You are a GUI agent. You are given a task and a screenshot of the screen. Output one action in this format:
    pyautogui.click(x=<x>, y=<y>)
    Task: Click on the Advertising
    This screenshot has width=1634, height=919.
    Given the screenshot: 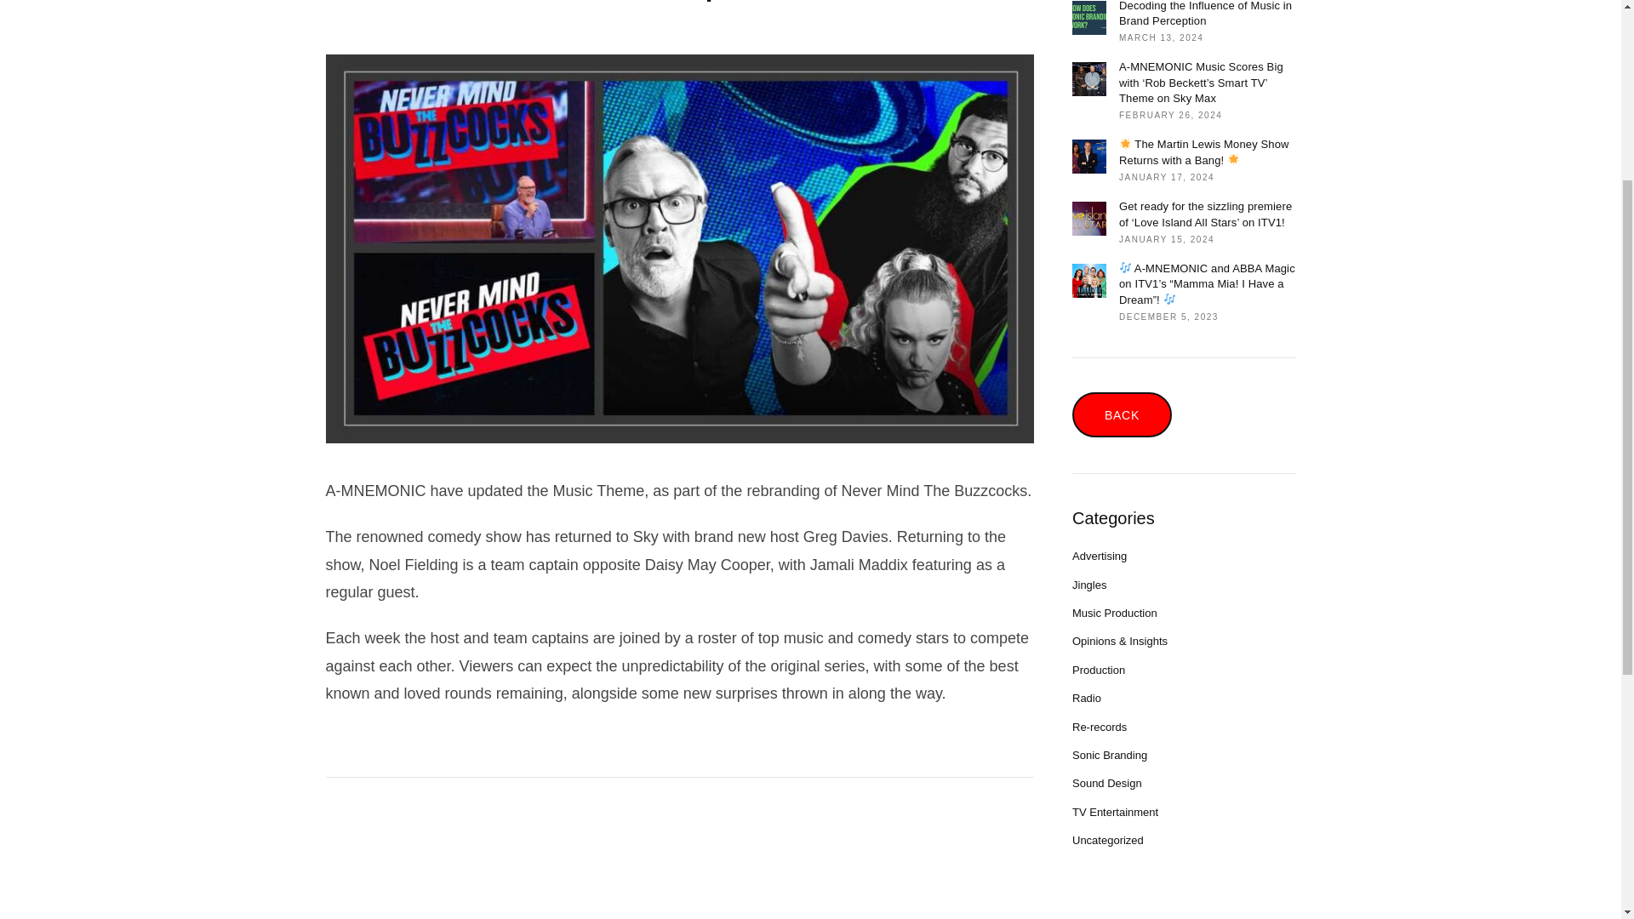 What is the action you would take?
    pyautogui.click(x=1100, y=555)
    